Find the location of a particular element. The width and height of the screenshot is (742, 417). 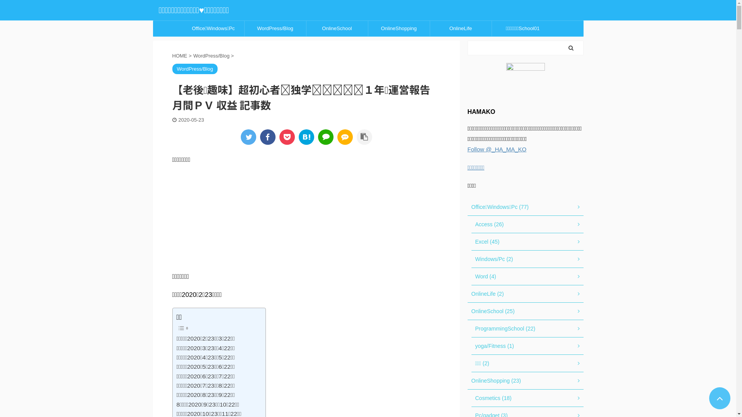

OnlineShopping is located at coordinates (399, 29).